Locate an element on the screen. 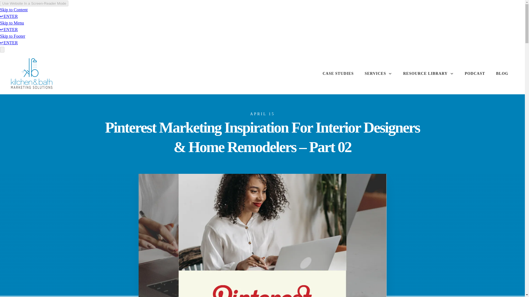  CASE STUDIES is located at coordinates (338, 73).